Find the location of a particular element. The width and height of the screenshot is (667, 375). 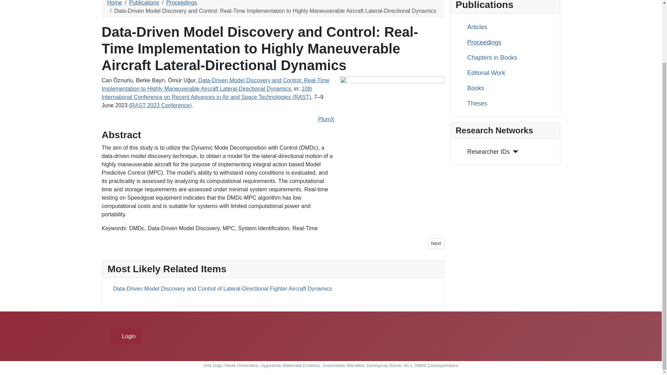

Articles is located at coordinates (475, 27).